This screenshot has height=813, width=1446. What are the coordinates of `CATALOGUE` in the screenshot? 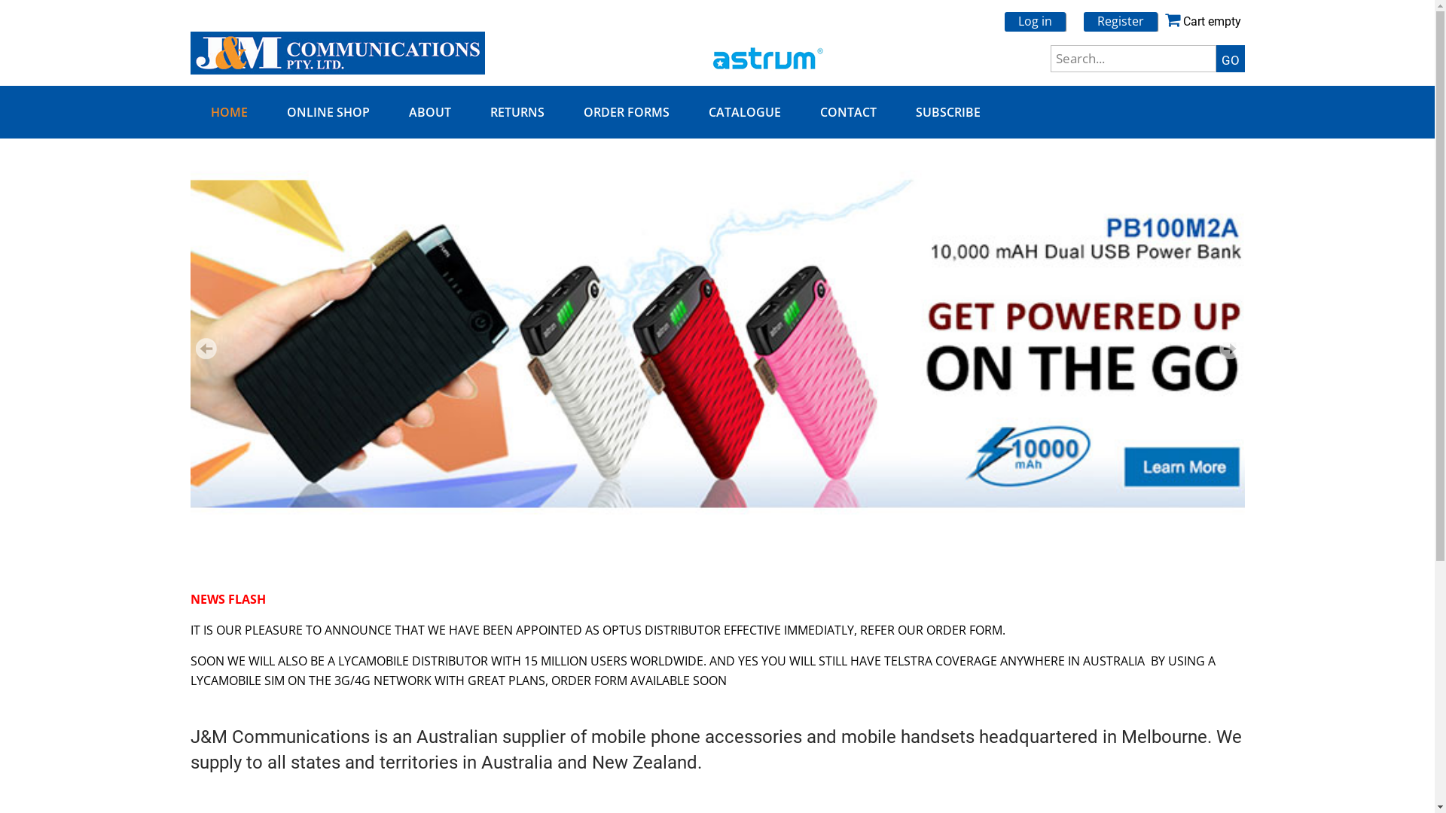 It's located at (743, 112).